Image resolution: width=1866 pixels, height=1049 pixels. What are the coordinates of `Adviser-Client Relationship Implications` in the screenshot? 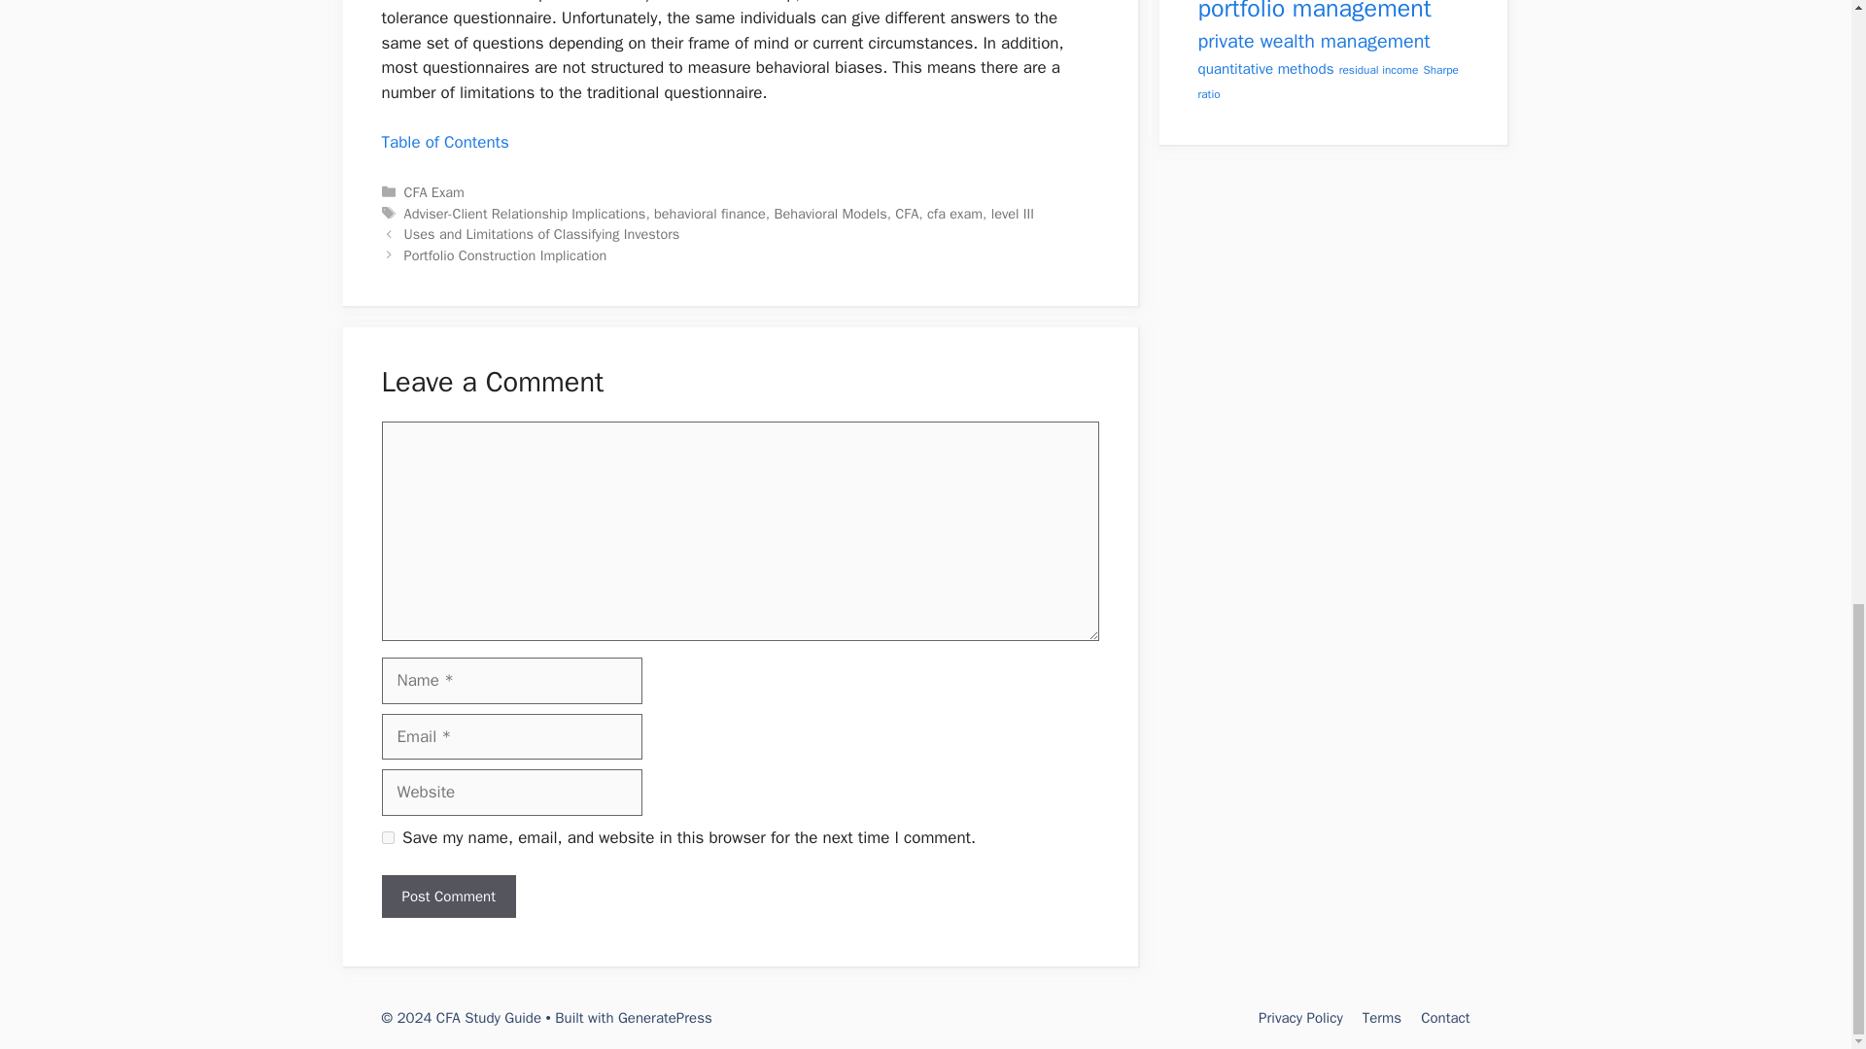 It's located at (525, 213).